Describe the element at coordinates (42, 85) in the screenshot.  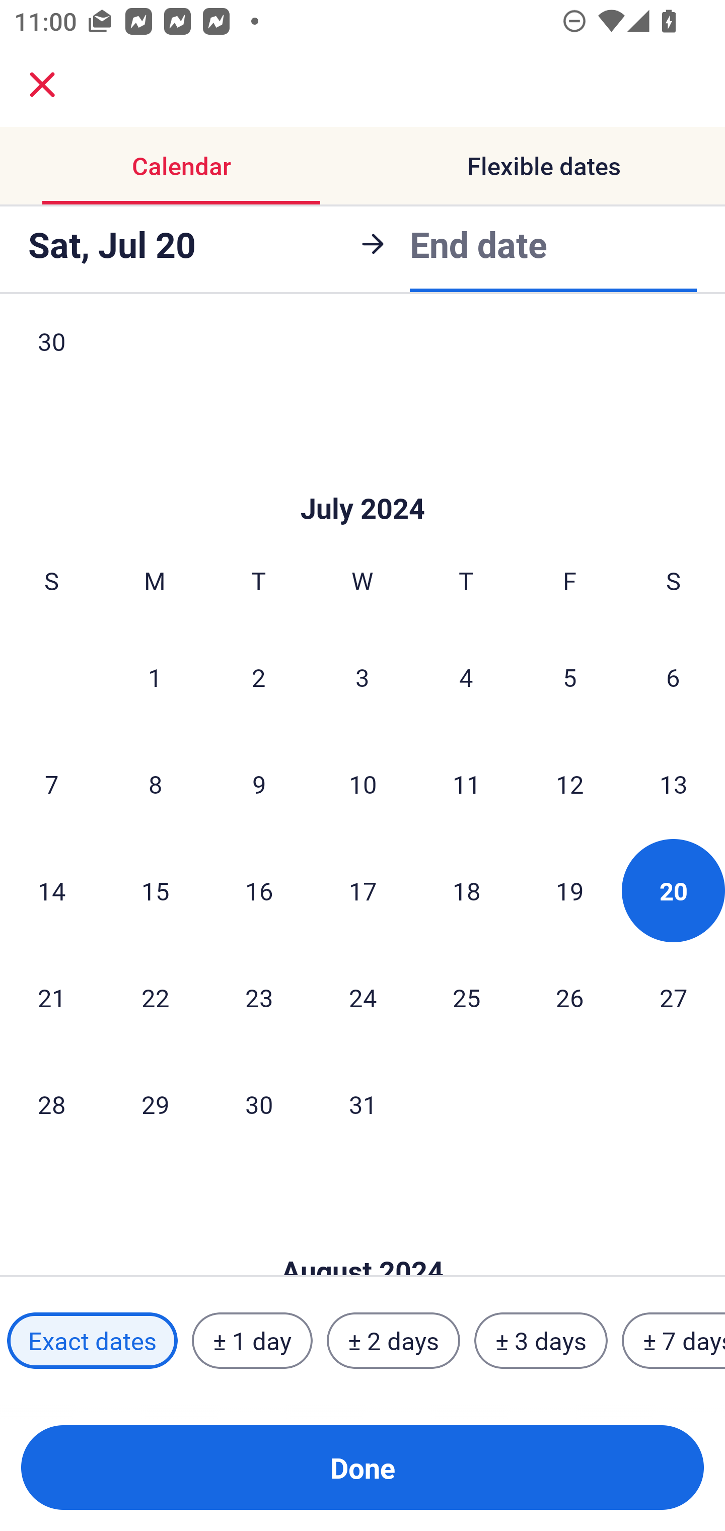
I see `close.` at that location.